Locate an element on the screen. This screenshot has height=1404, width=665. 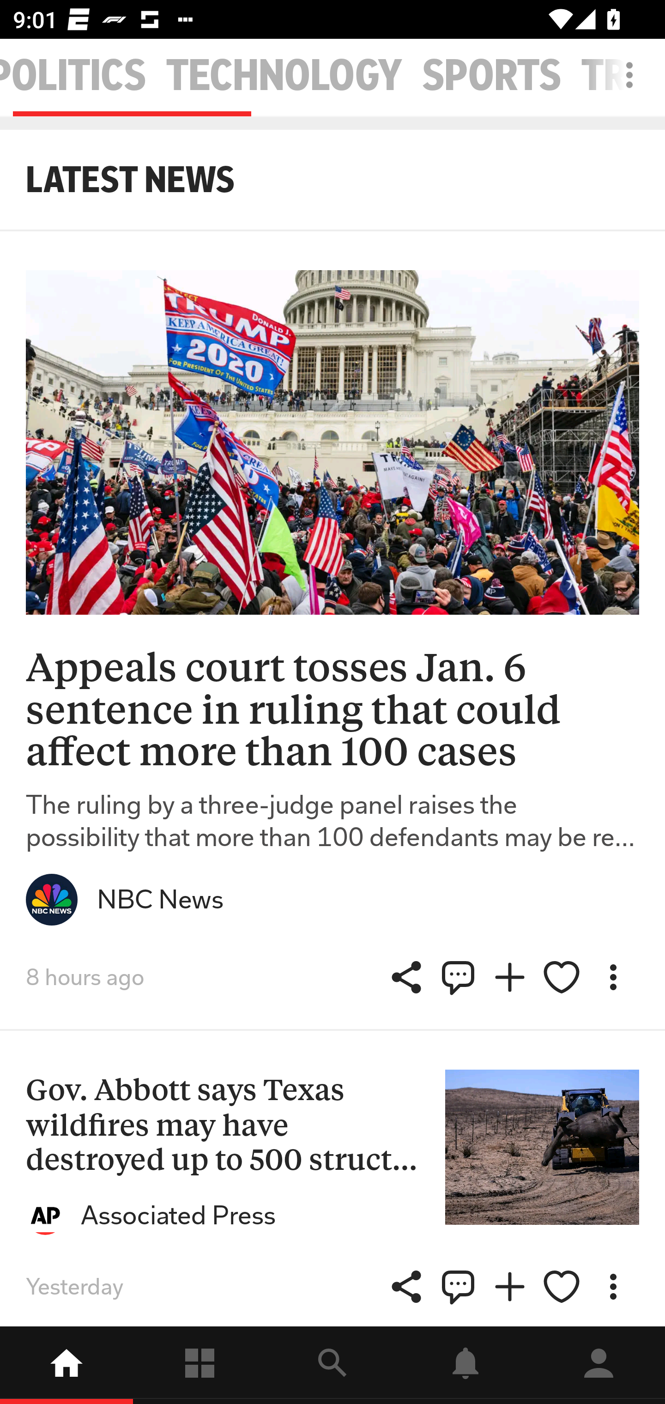
home is located at coordinates (66, 1365).